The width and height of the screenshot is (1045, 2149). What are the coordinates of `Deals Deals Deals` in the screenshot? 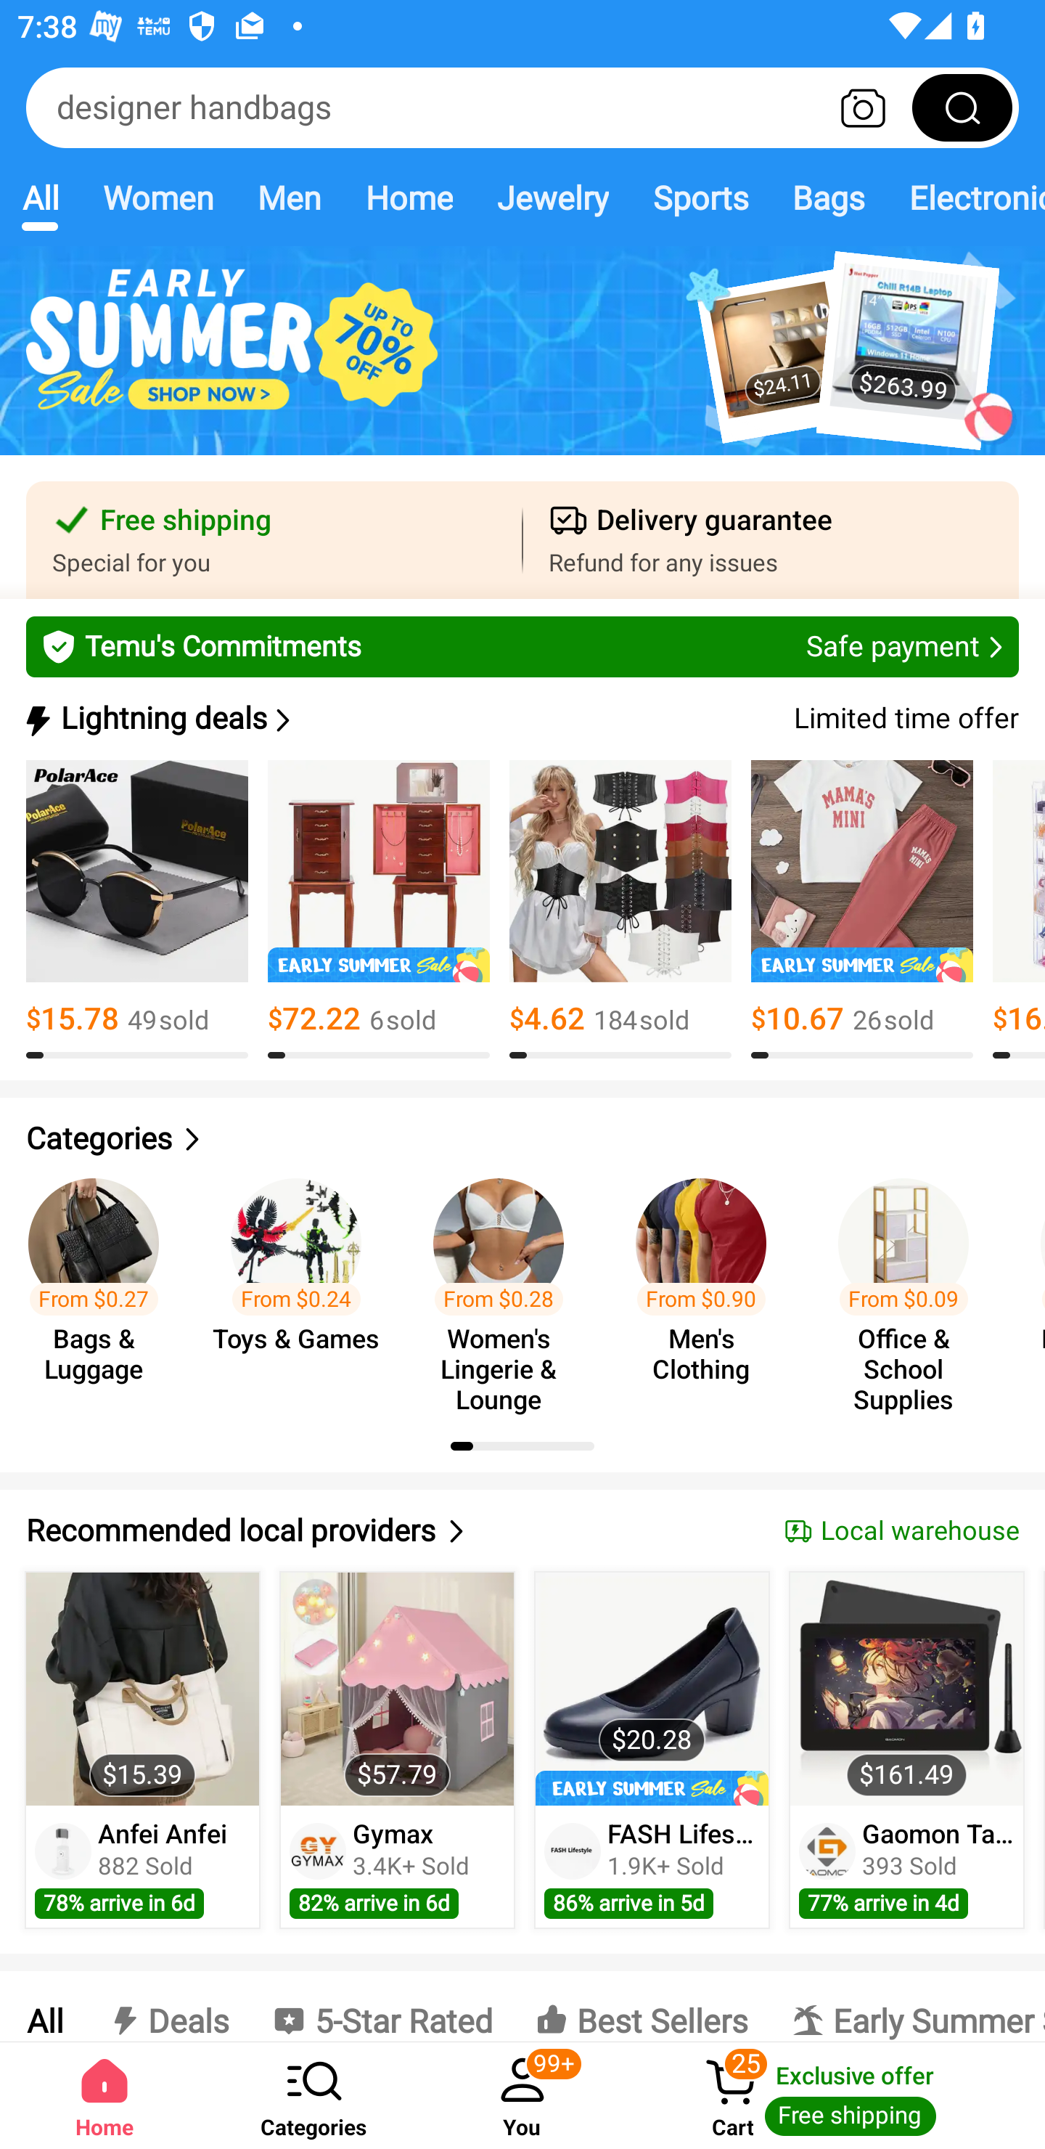 It's located at (167, 2006).